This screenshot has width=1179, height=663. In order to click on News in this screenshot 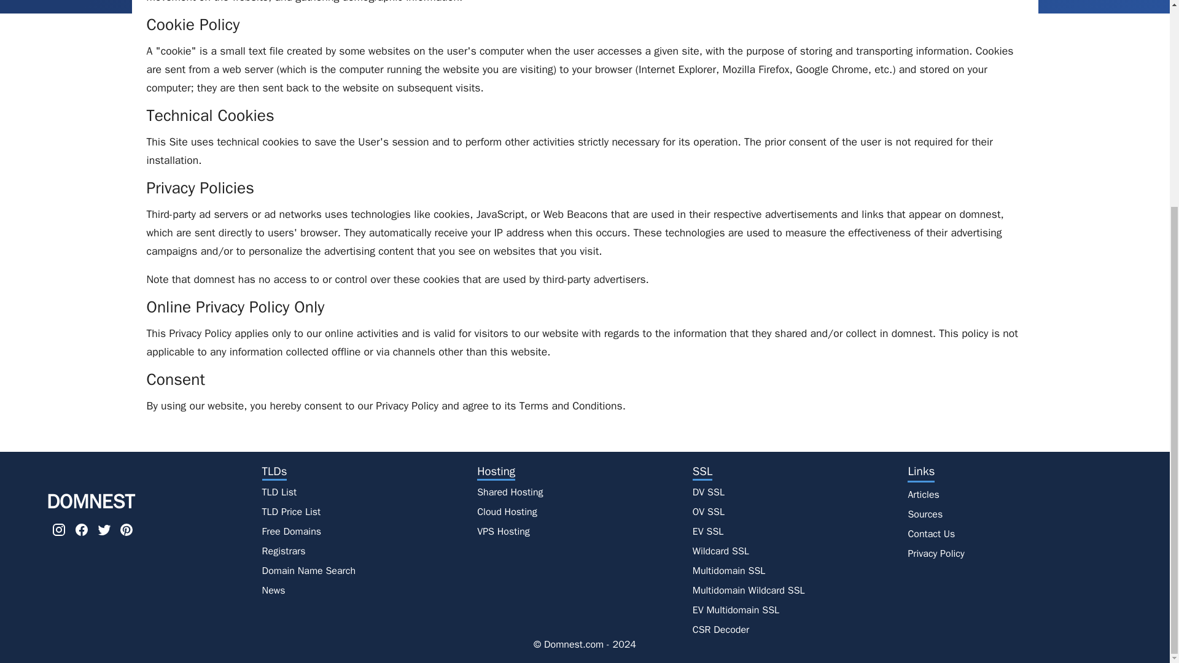, I will do `click(273, 588)`.